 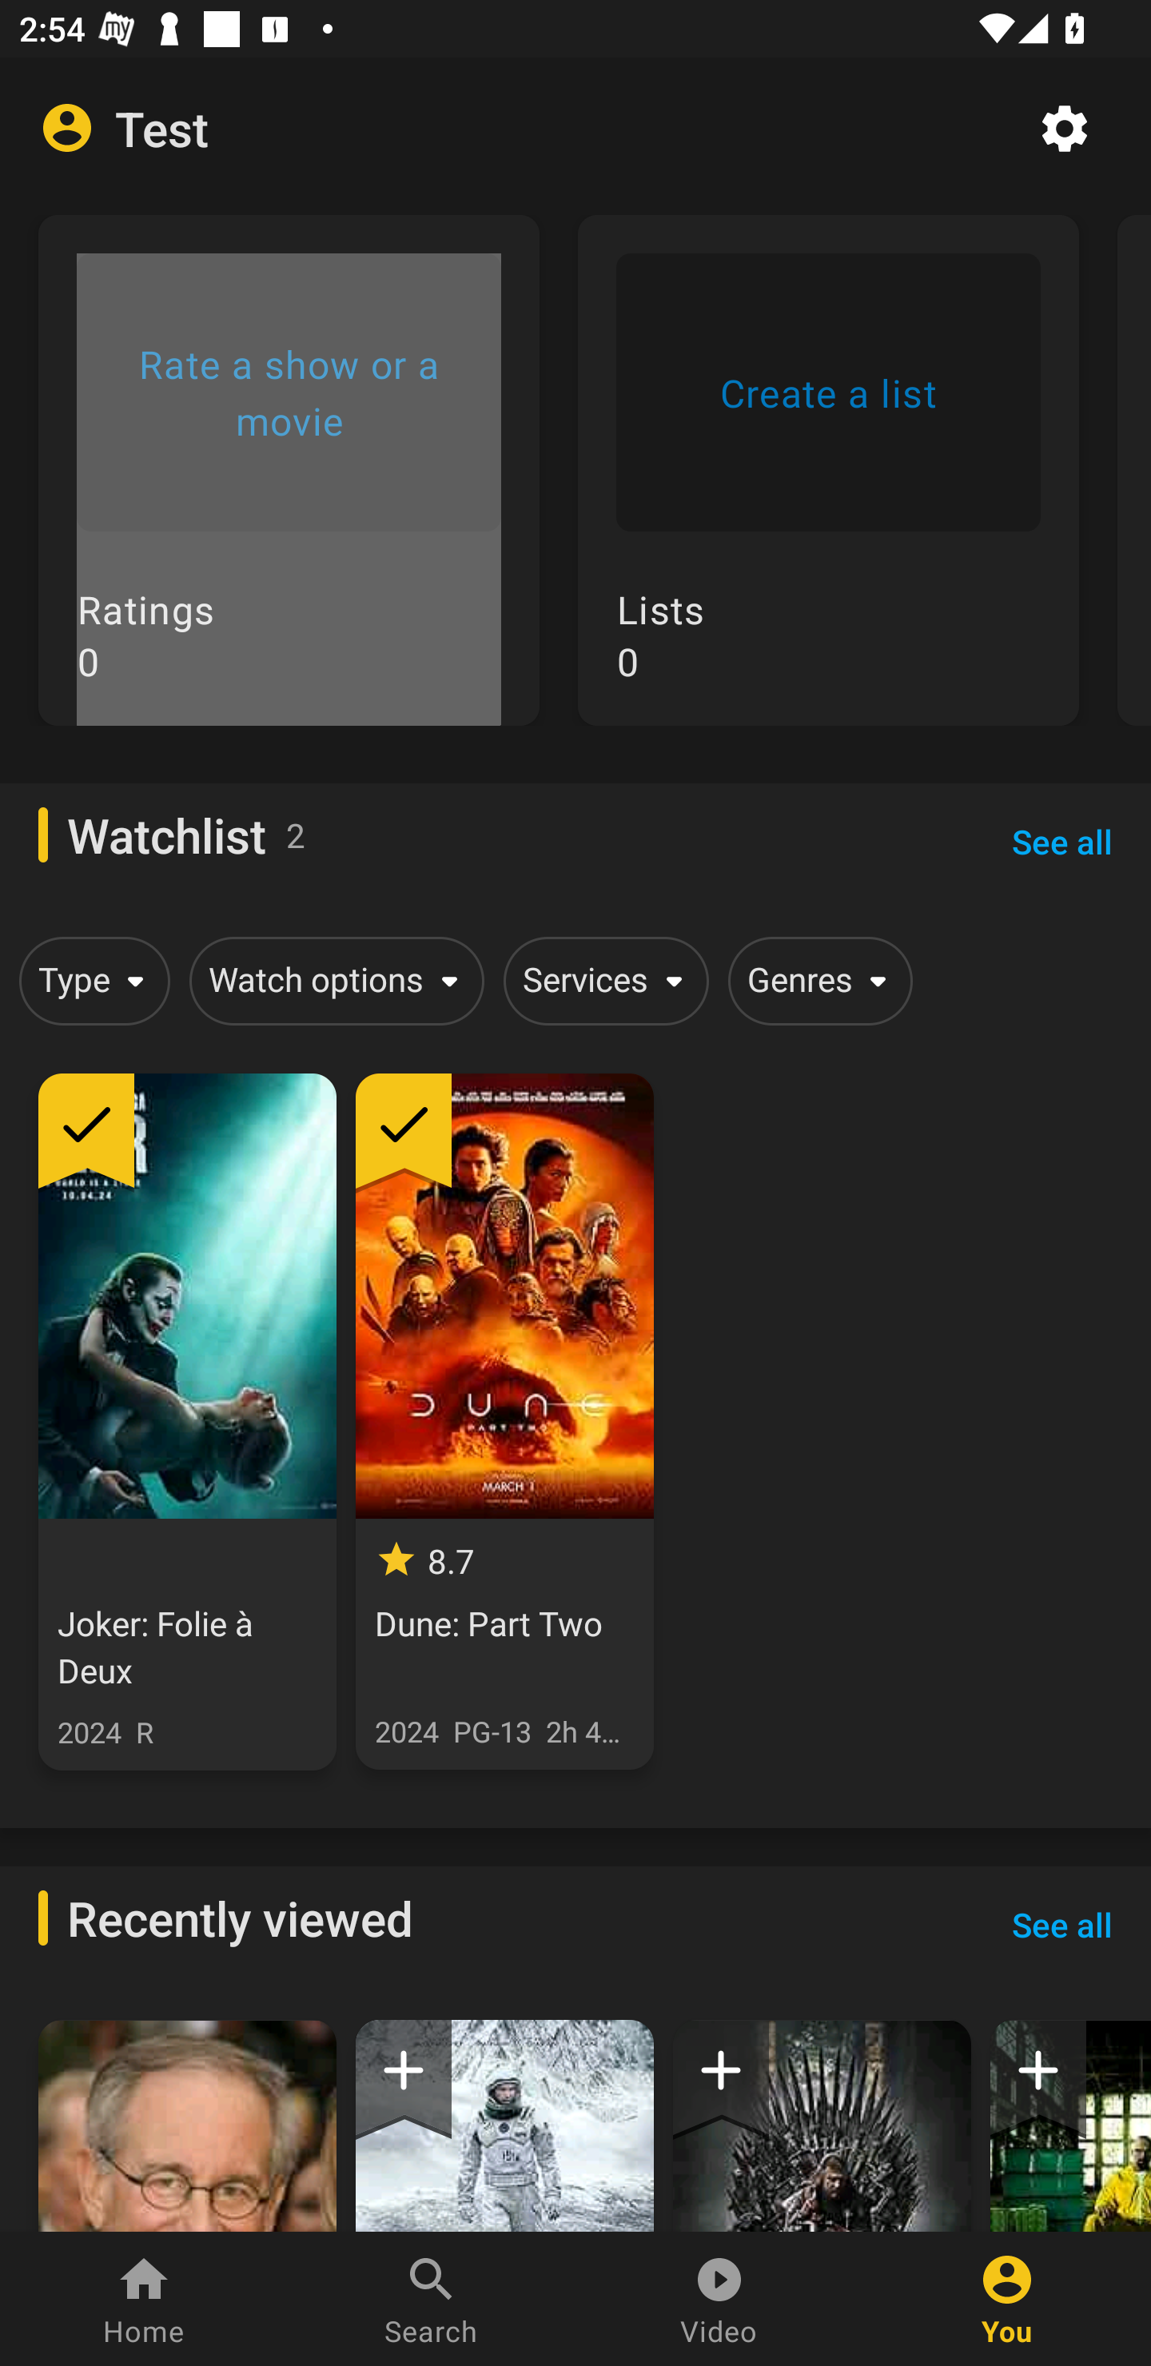 I want to click on Genres, so click(x=815, y=980).